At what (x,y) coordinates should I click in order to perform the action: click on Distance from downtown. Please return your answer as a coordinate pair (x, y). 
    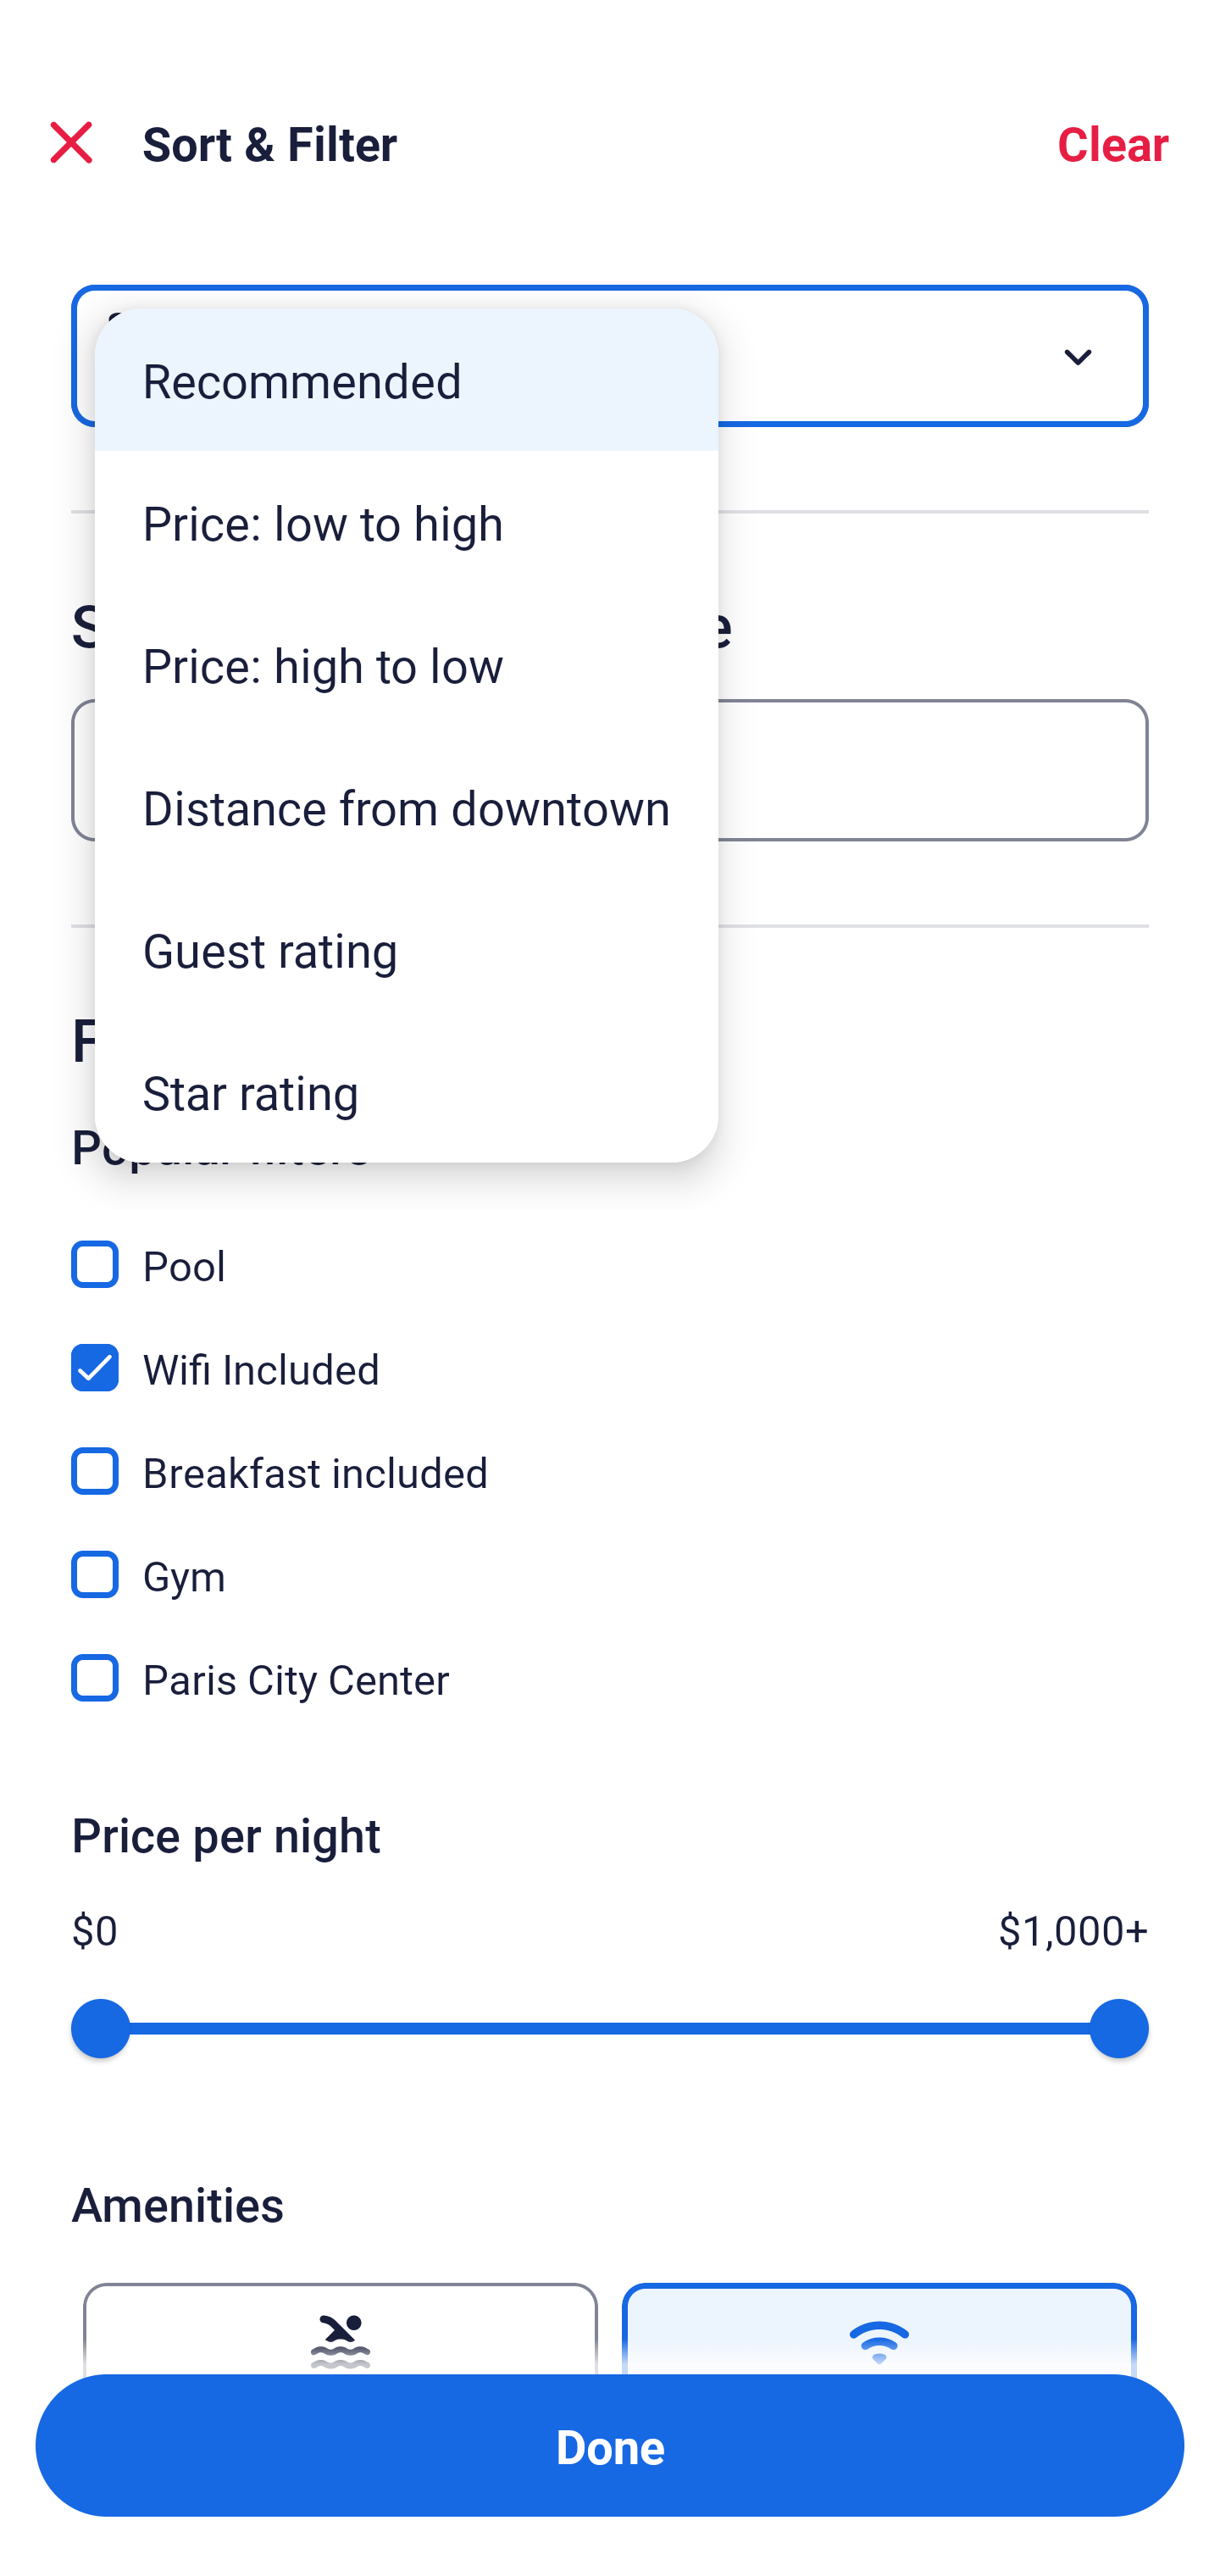
    Looking at the image, I should click on (407, 807).